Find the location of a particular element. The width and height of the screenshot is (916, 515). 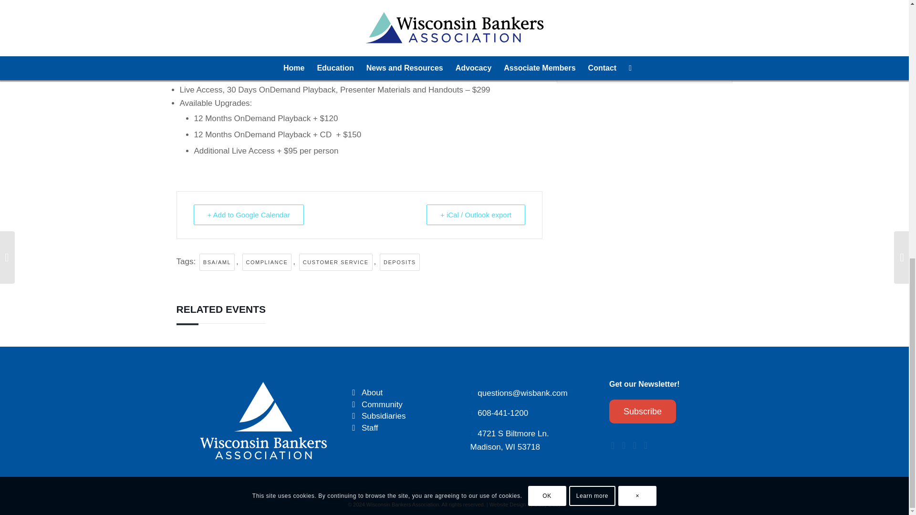

About is located at coordinates (372, 392).